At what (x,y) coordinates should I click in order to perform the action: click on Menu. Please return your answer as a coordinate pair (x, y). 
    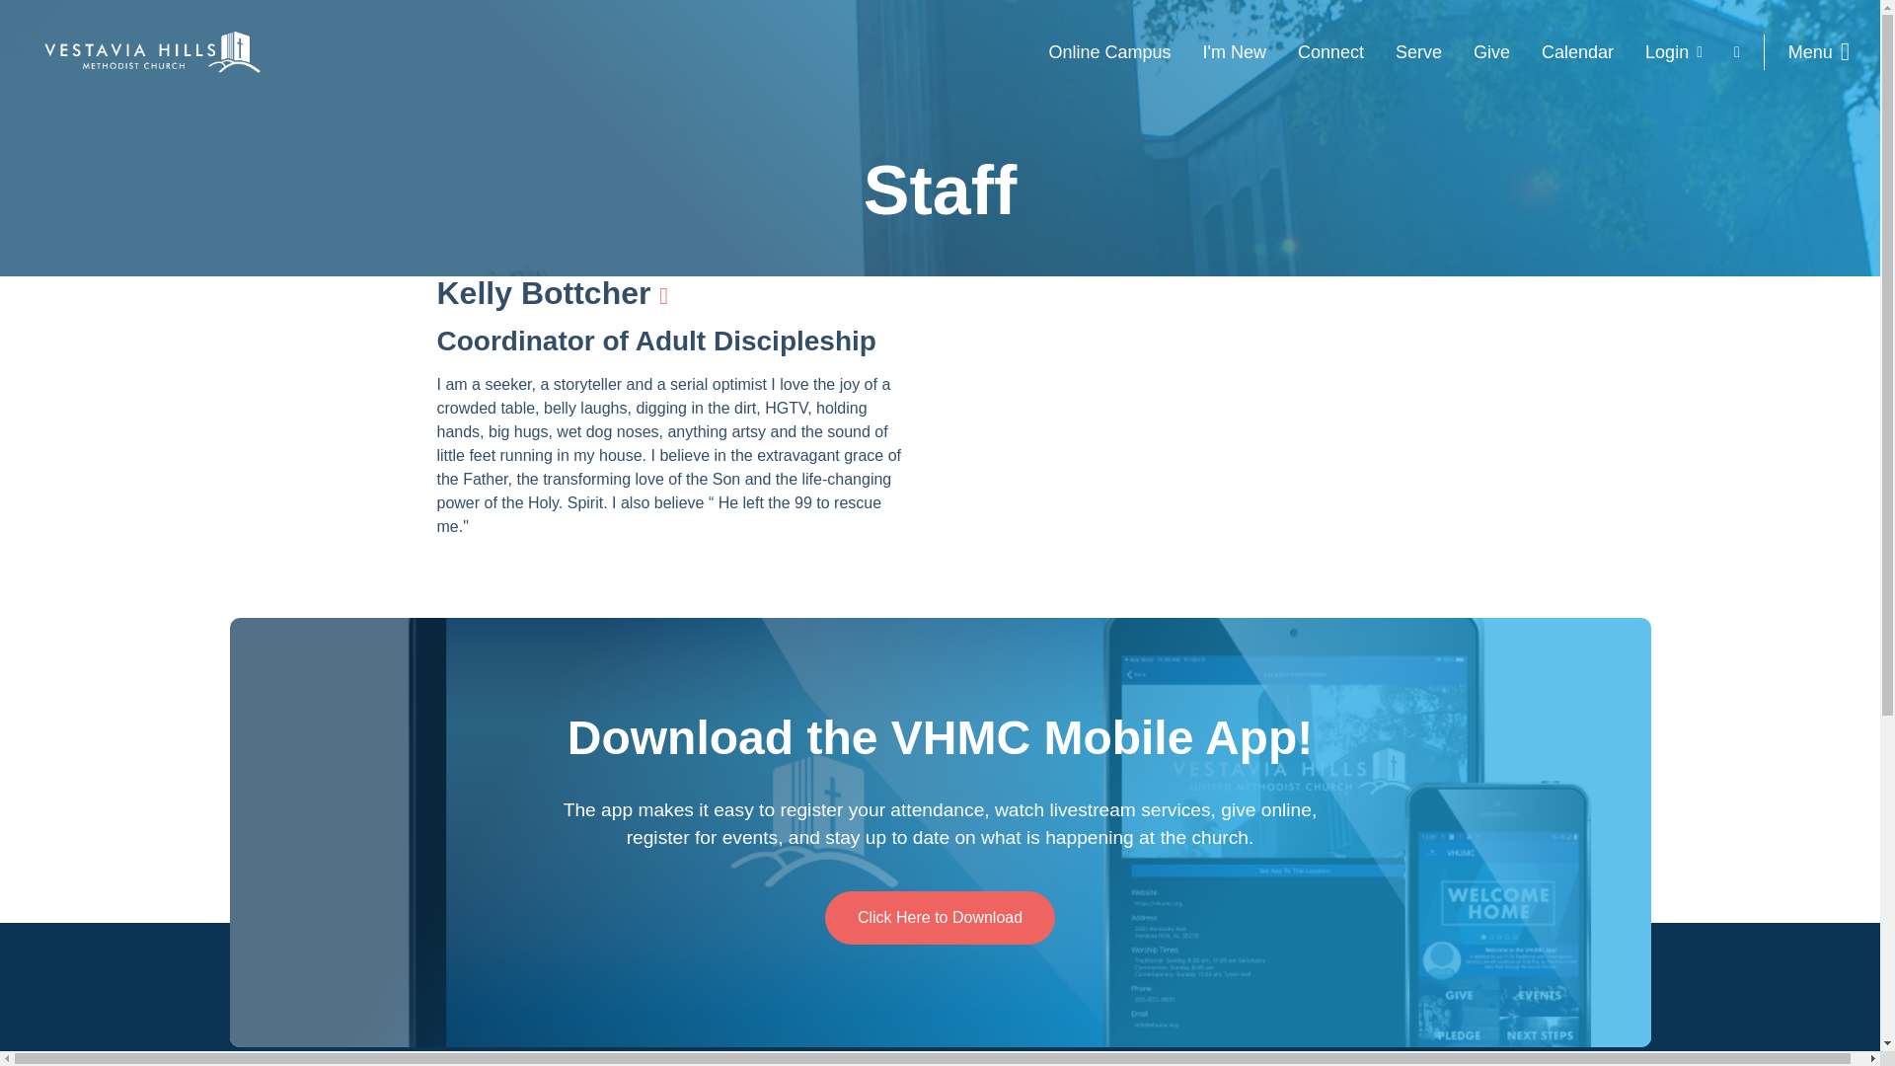
    Looking at the image, I should click on (1818, 51).